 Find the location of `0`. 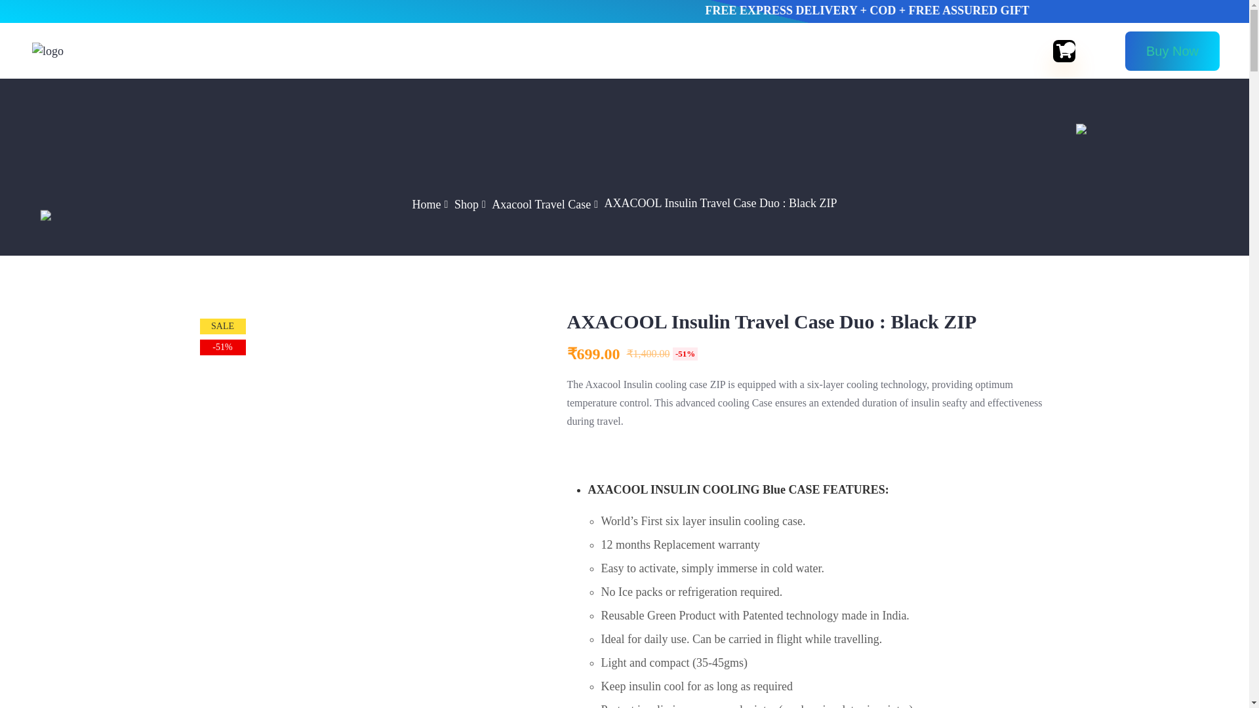

0 is located at coordinates (1064, 50).